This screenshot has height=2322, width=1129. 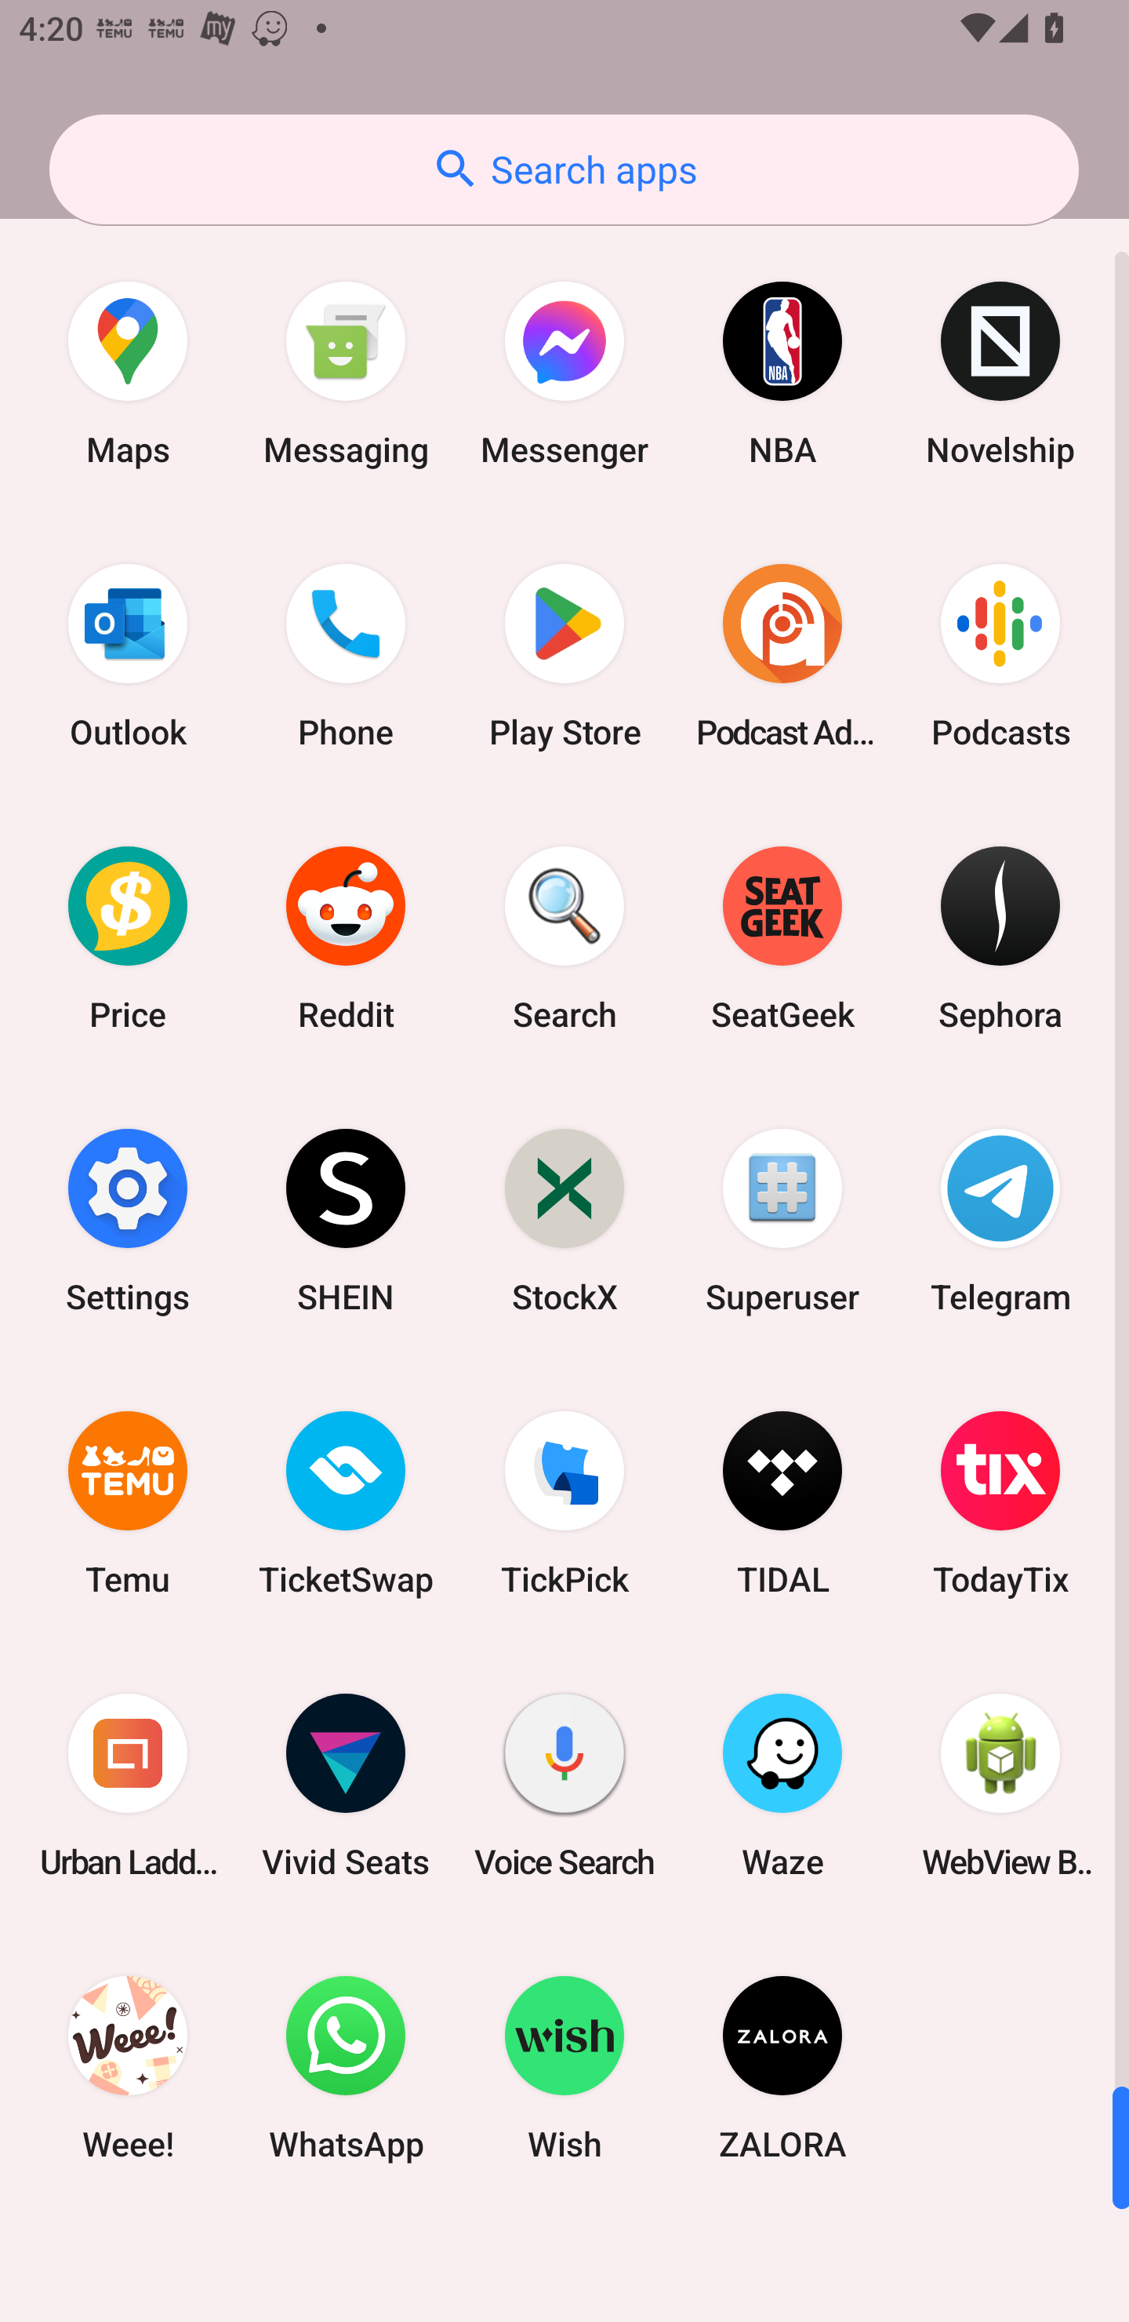 I want to click on TIDAL, so click(x=782, y=1501).